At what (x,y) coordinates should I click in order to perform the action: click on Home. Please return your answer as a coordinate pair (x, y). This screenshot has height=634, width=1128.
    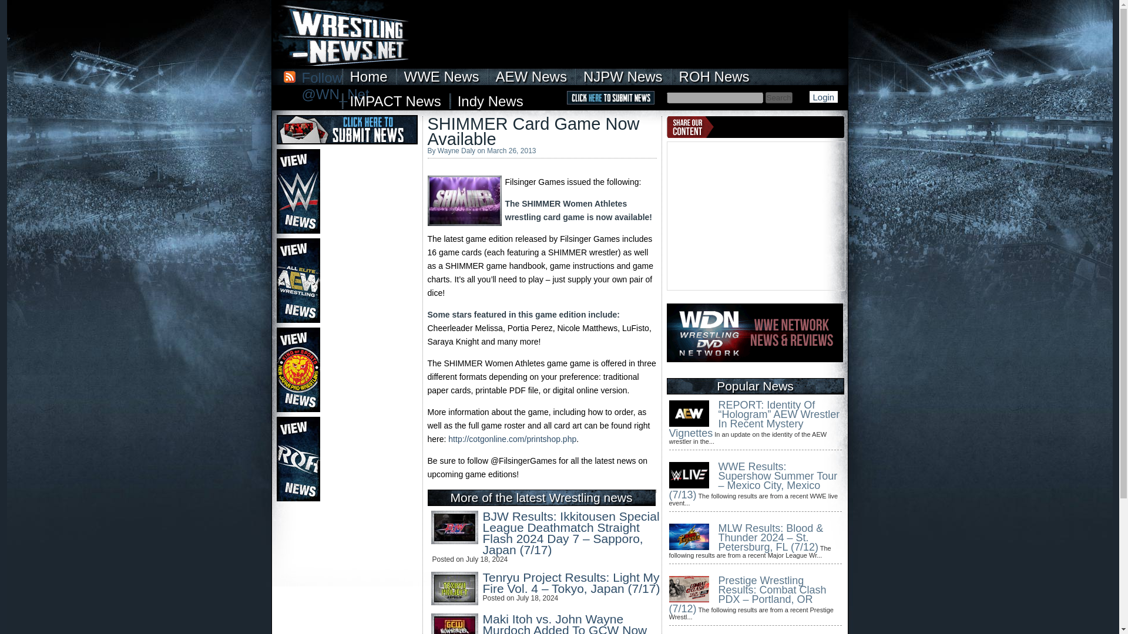
    Looking at the image, I should click on (368, 76).